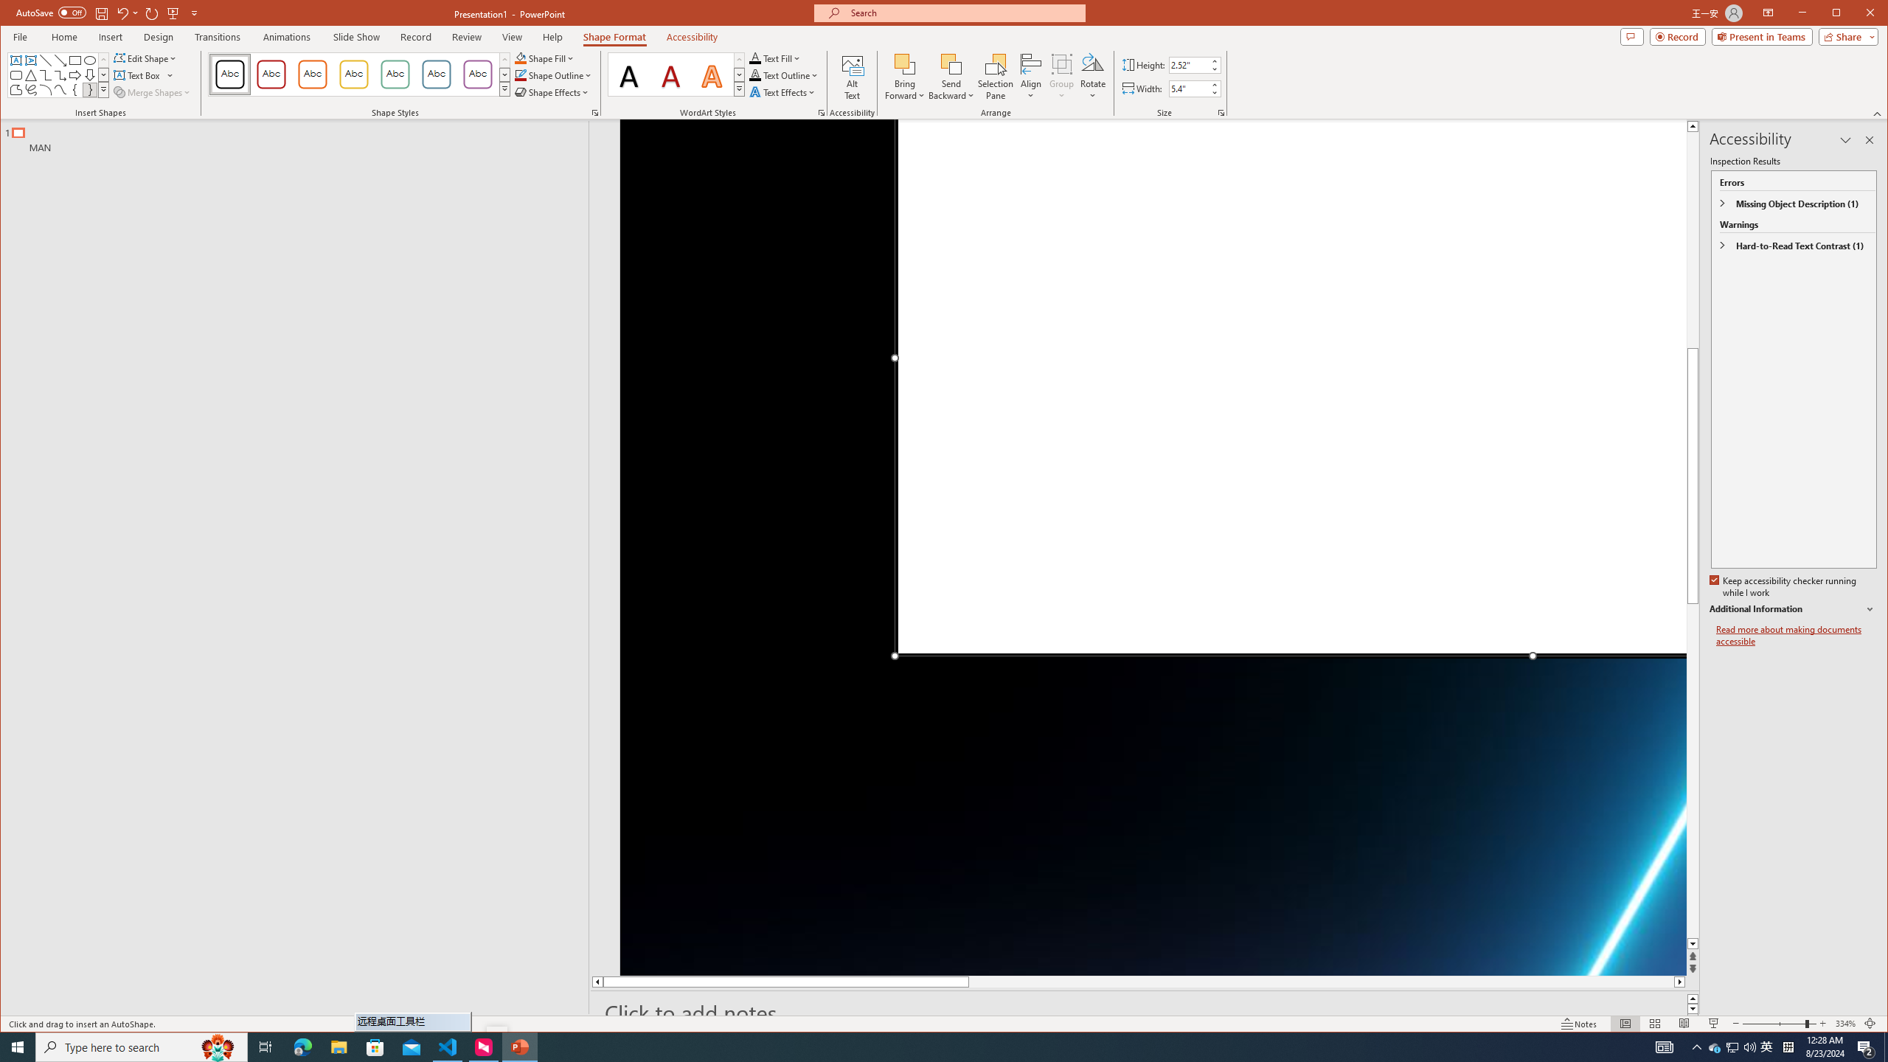 The width and height of the screenshot is (1888, 1062). I want to click on Size and Position..., so click(1221, 113).